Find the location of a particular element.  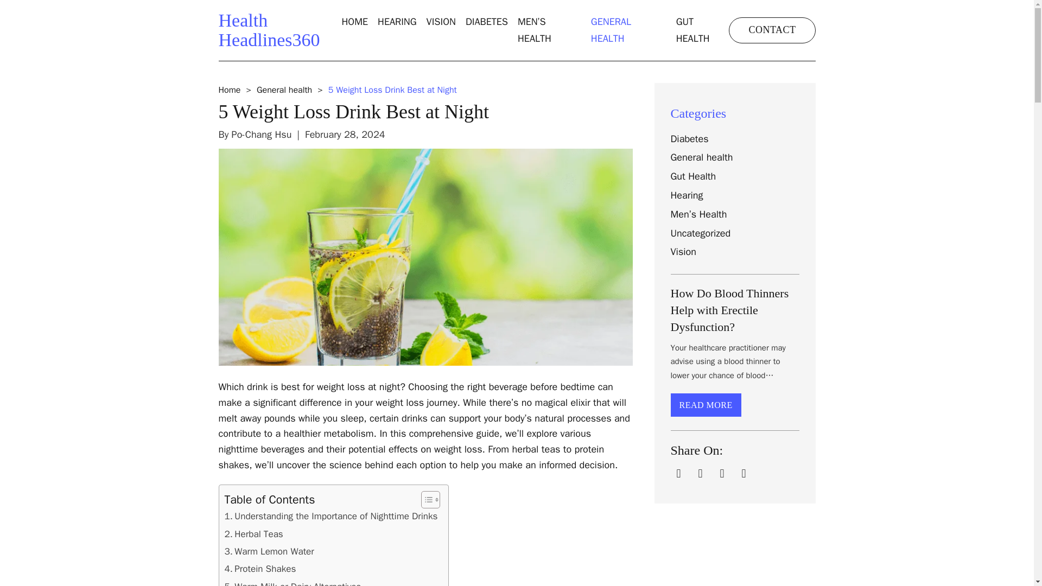

VISION is located at coordinates (229, 90).